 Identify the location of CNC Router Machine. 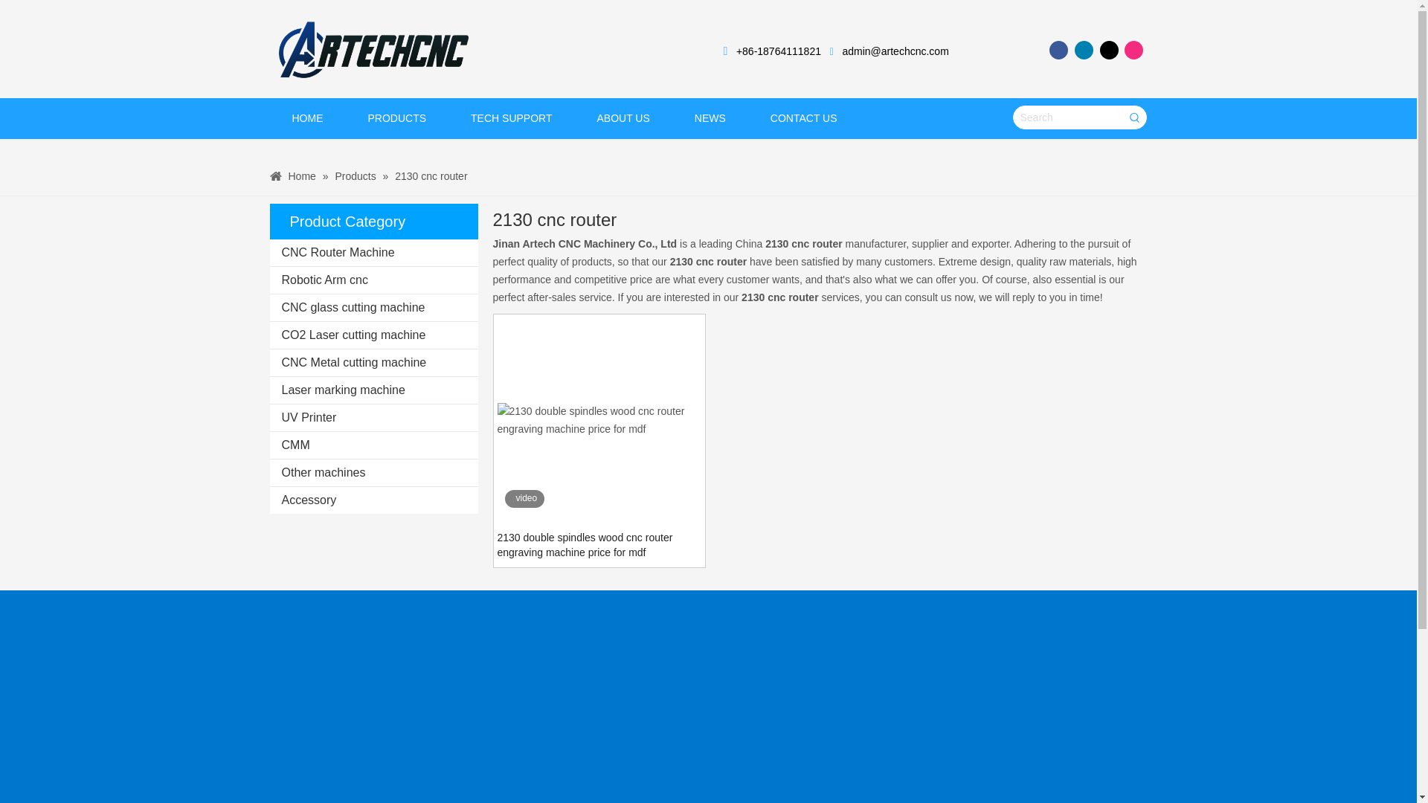
(373, 252).